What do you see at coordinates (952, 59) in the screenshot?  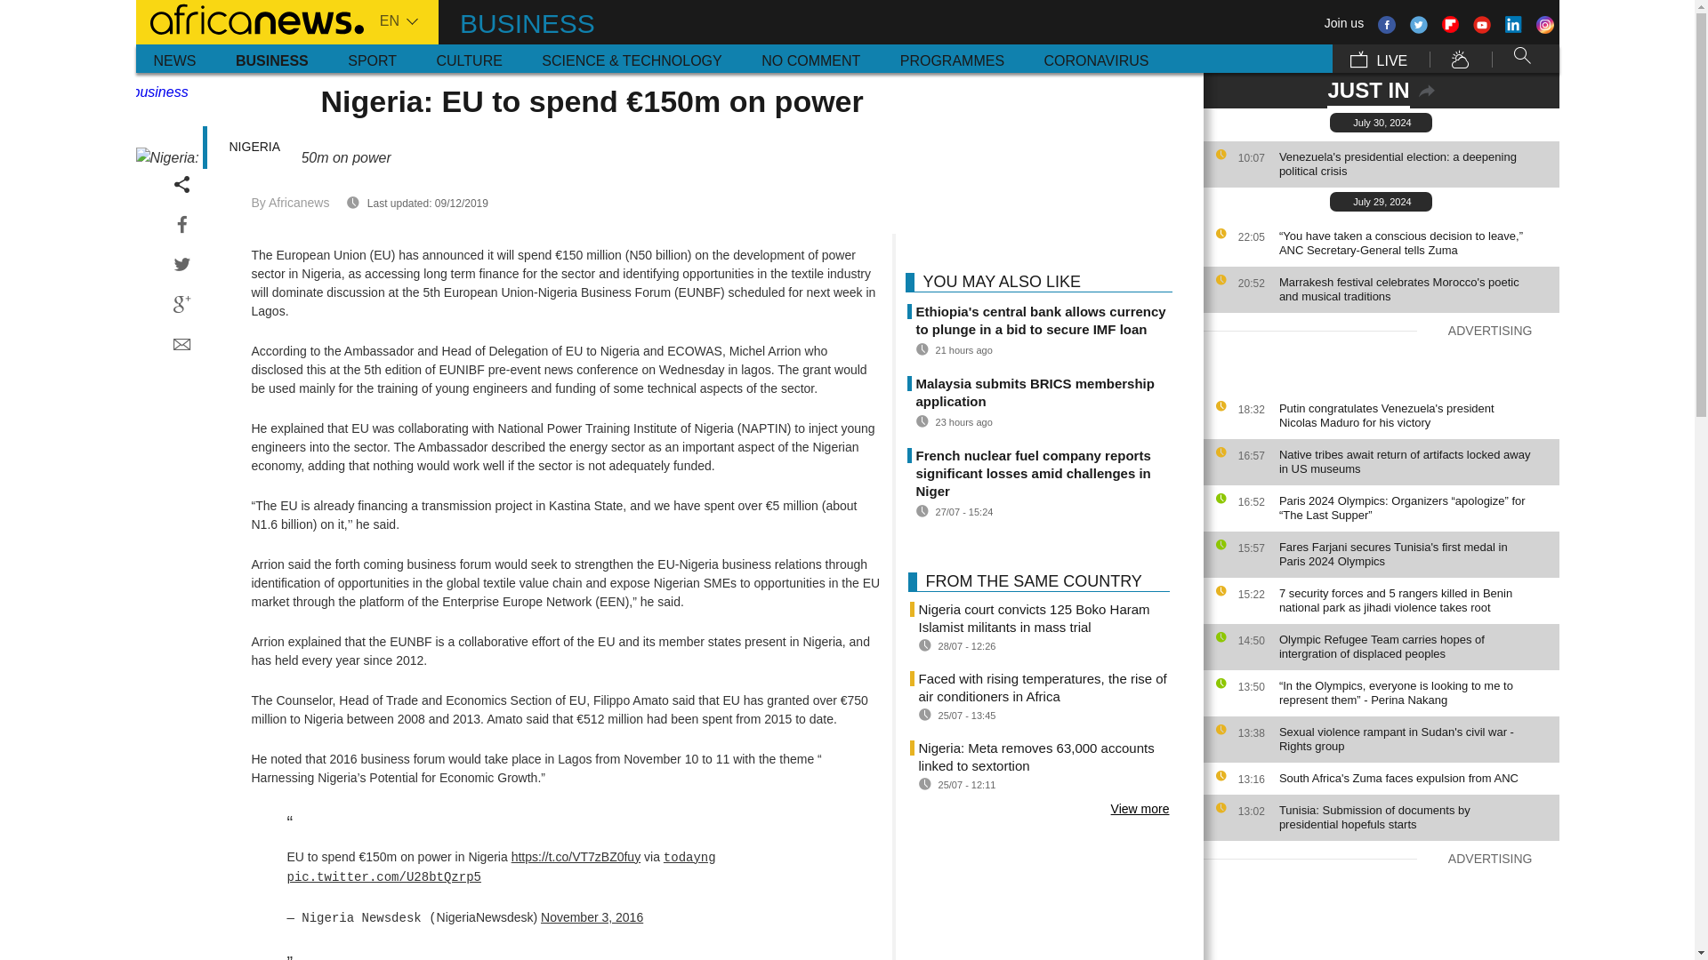 I see `Programmes` at bounding box center [952, 59].